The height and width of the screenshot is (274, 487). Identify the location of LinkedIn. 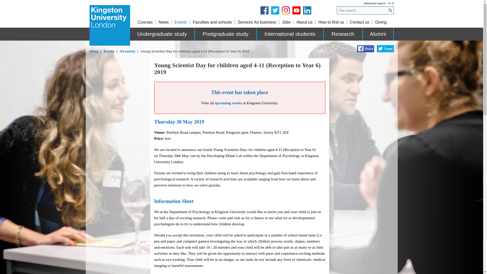
(307, 10).